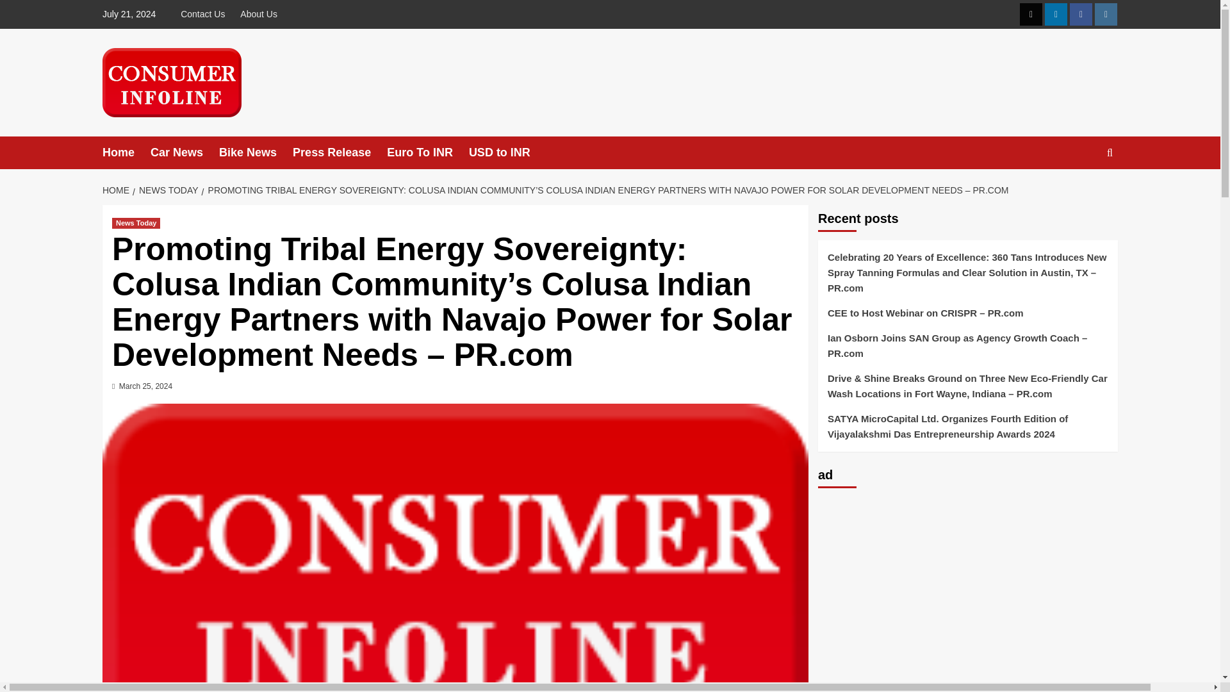 The image size is (1230, 692). Describe the element at coordinates (1081, 14) in the screenshot. I see `Facebook` at that location.